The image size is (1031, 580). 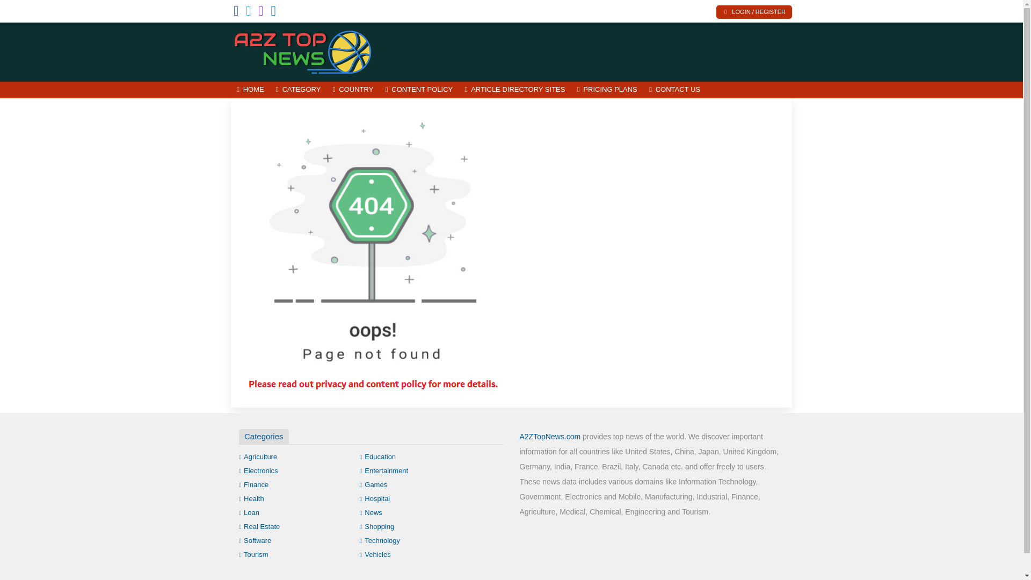 I want to click on Tourism, so click(x=253, y=554).